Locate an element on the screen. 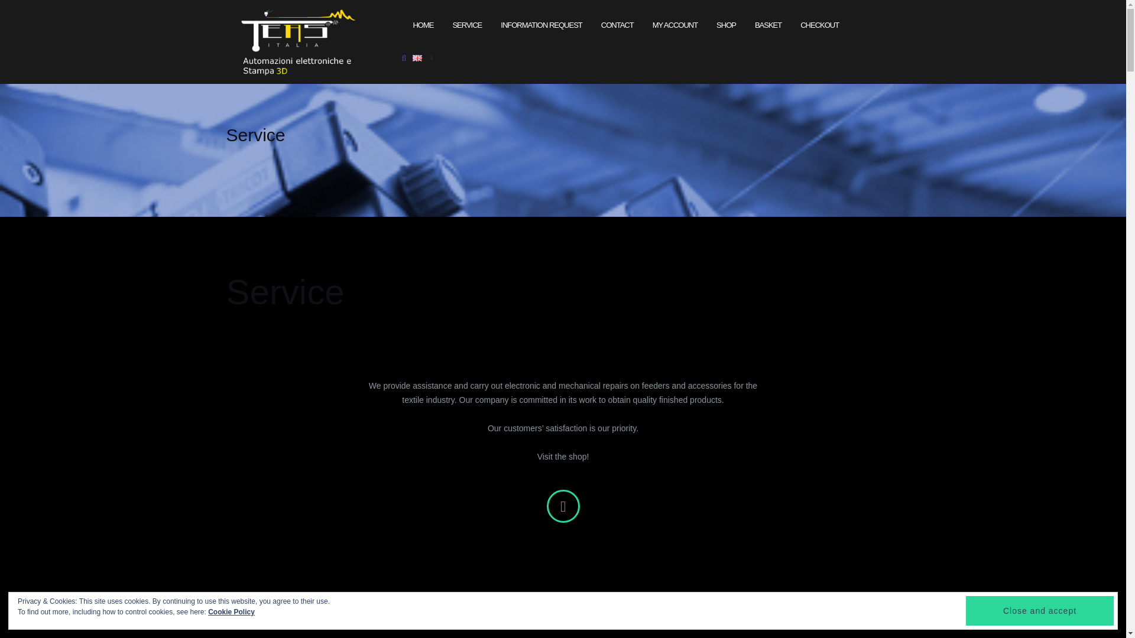  INFORMATION REQUEST is located at coordinates (540, 26).